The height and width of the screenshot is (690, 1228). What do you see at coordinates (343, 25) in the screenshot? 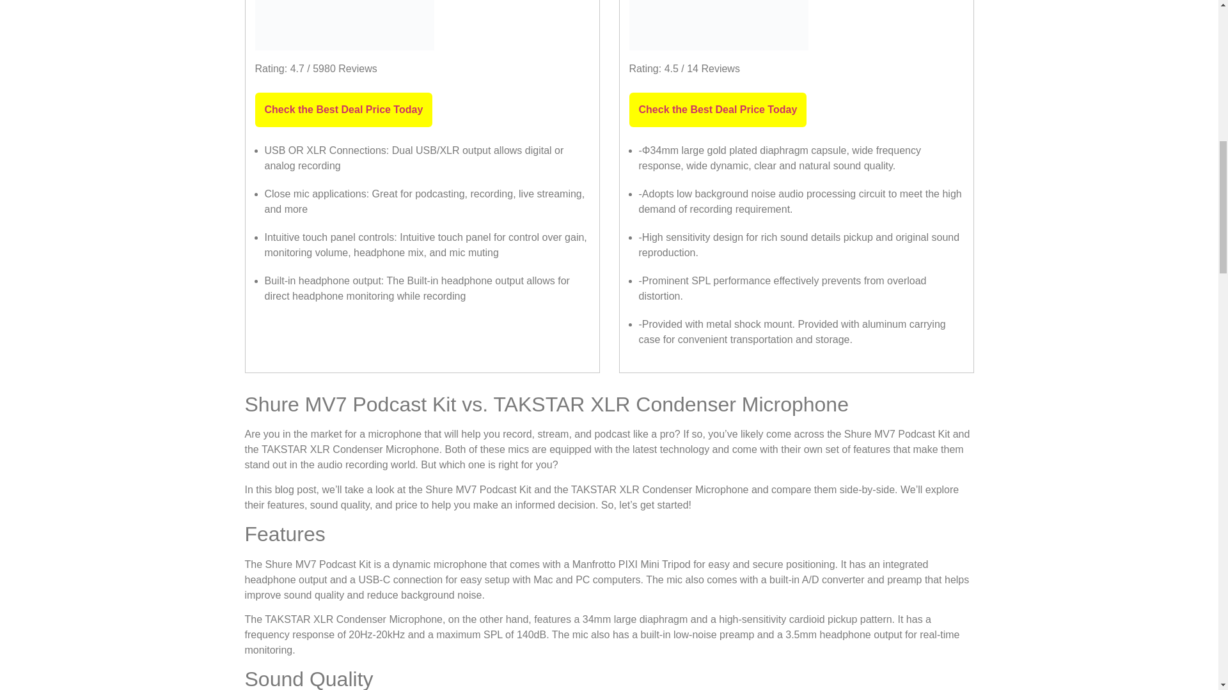
I see `Shure MV7 VS TAKSTAR PC-K850 1` at bounding box center [343, 25].